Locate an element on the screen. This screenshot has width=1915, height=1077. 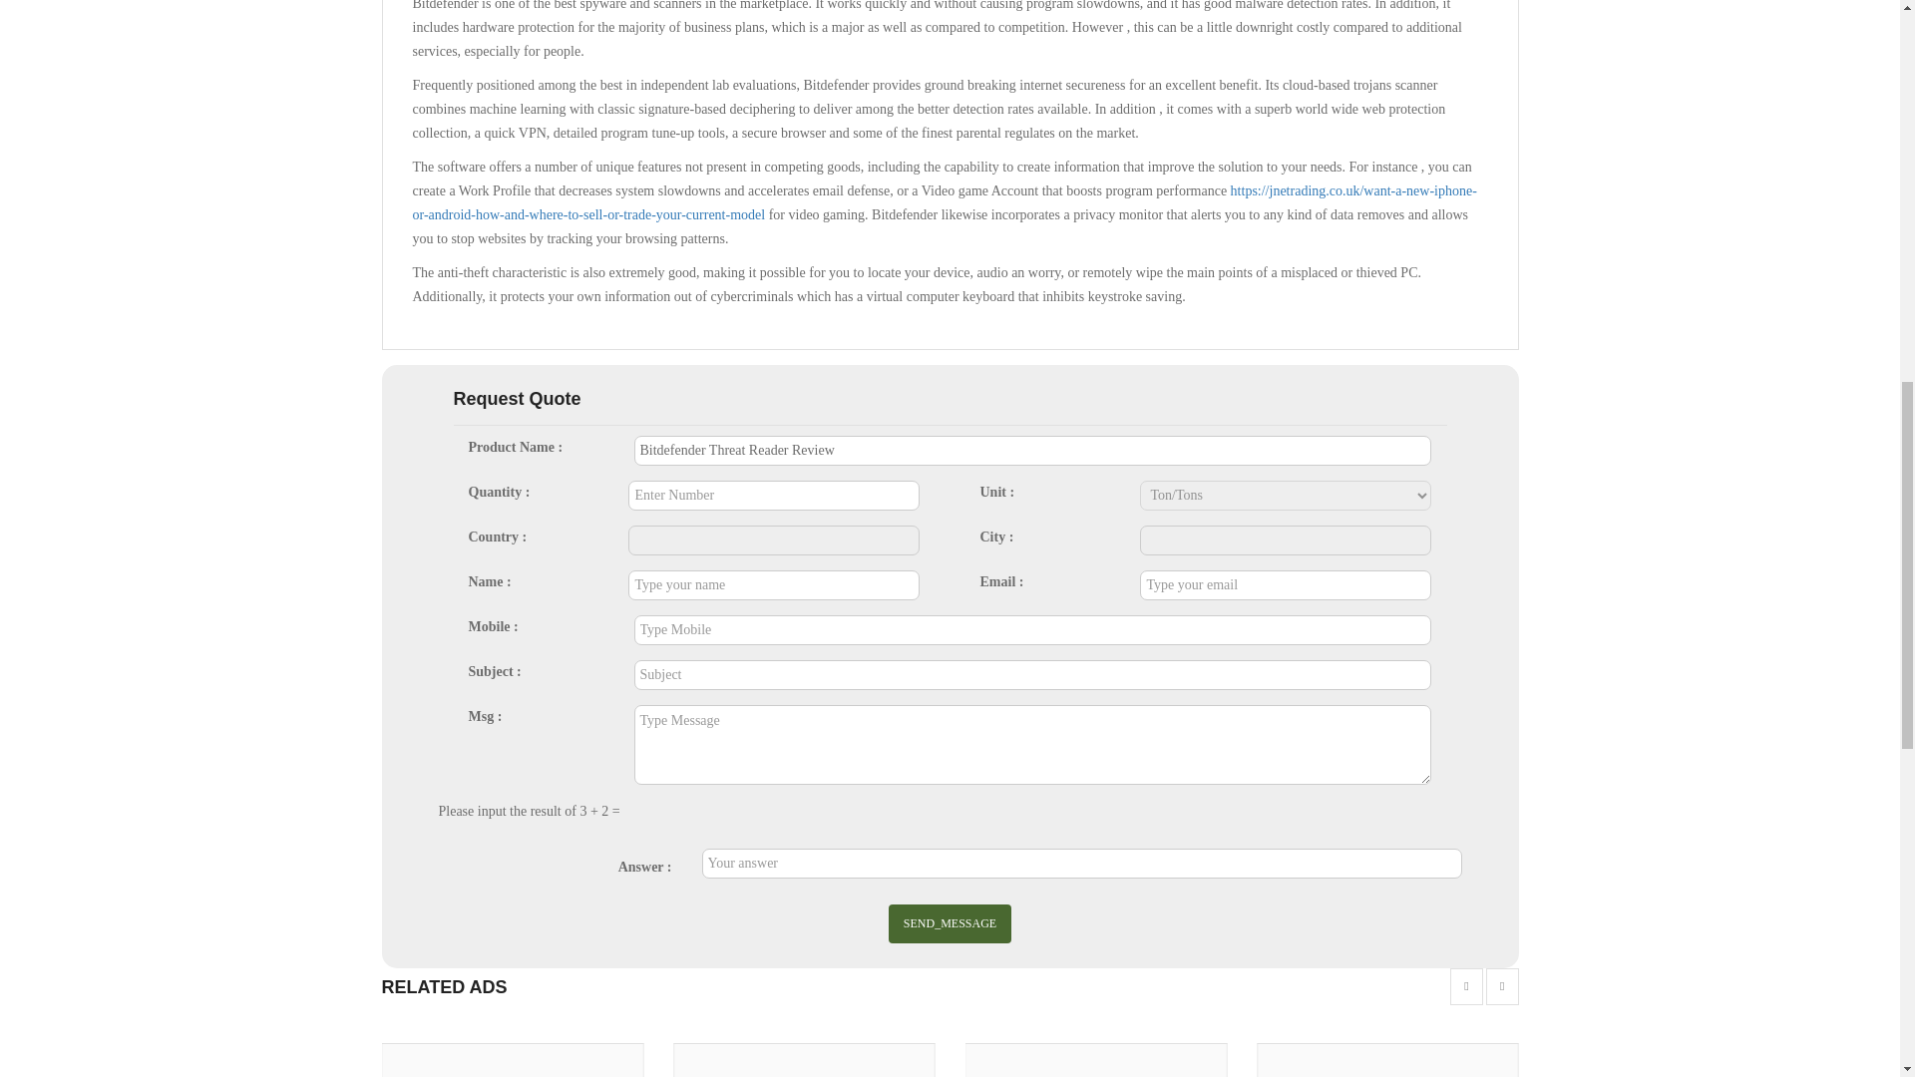
Bitdefender Threat Reader Review is located at coordinates (1033, 451).